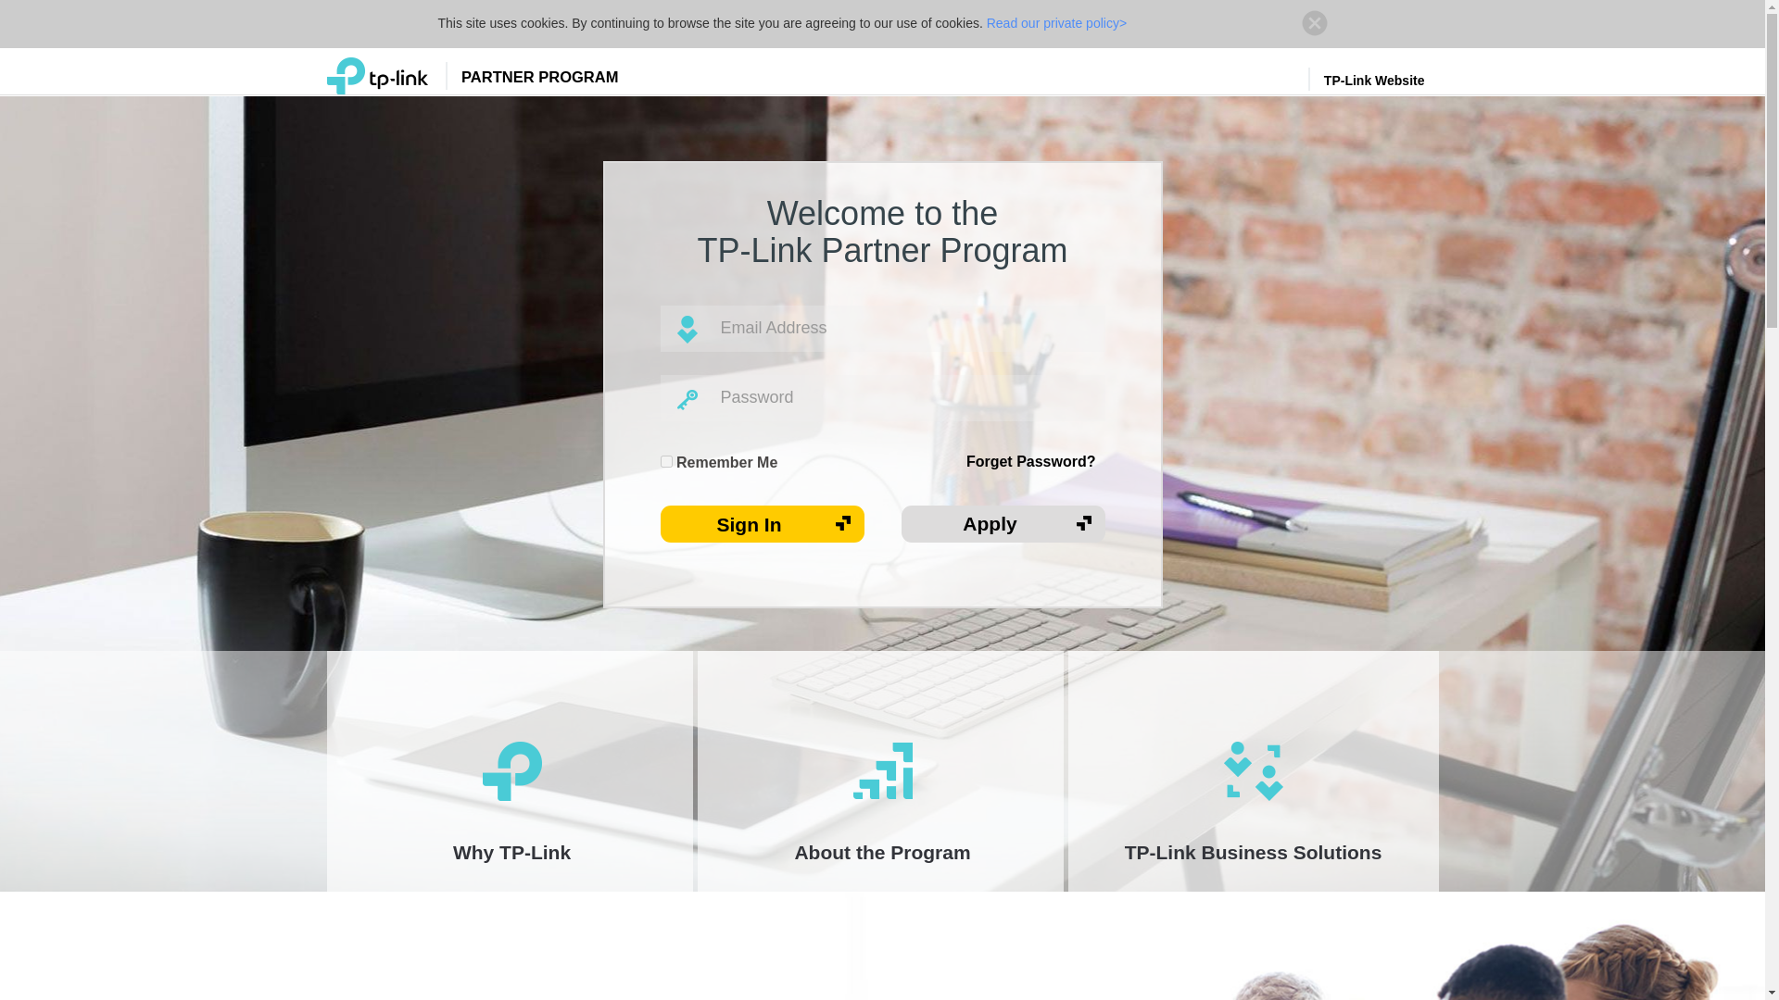  I want to click on true, so click(665, 461).